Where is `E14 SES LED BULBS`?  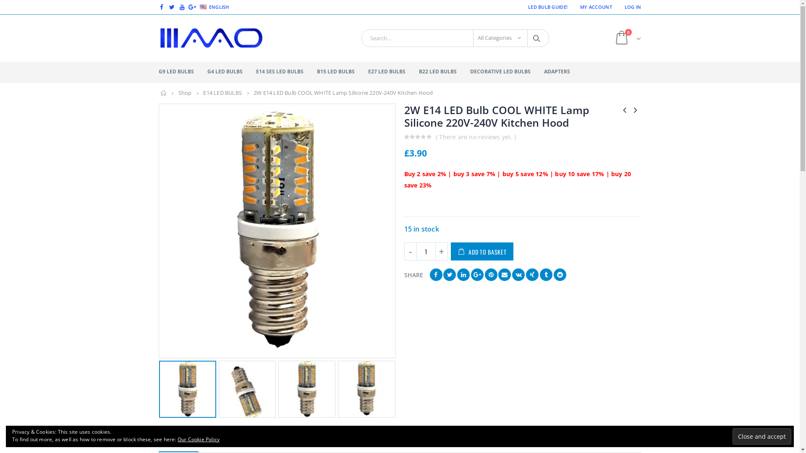 E14 SES LED BULBS is located at coordinates (286, 72).